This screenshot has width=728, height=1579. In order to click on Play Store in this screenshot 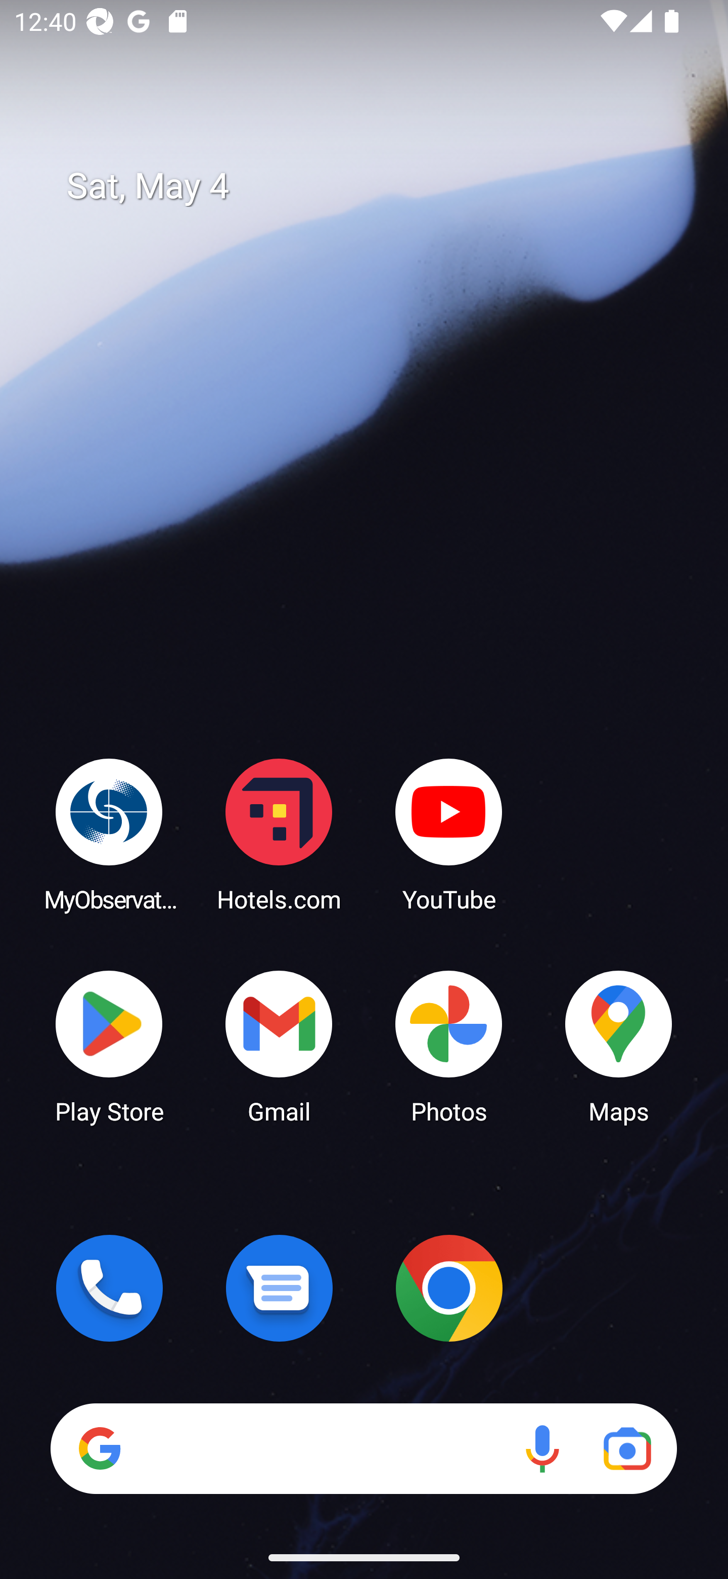, I will do `click(109, 1046)`.